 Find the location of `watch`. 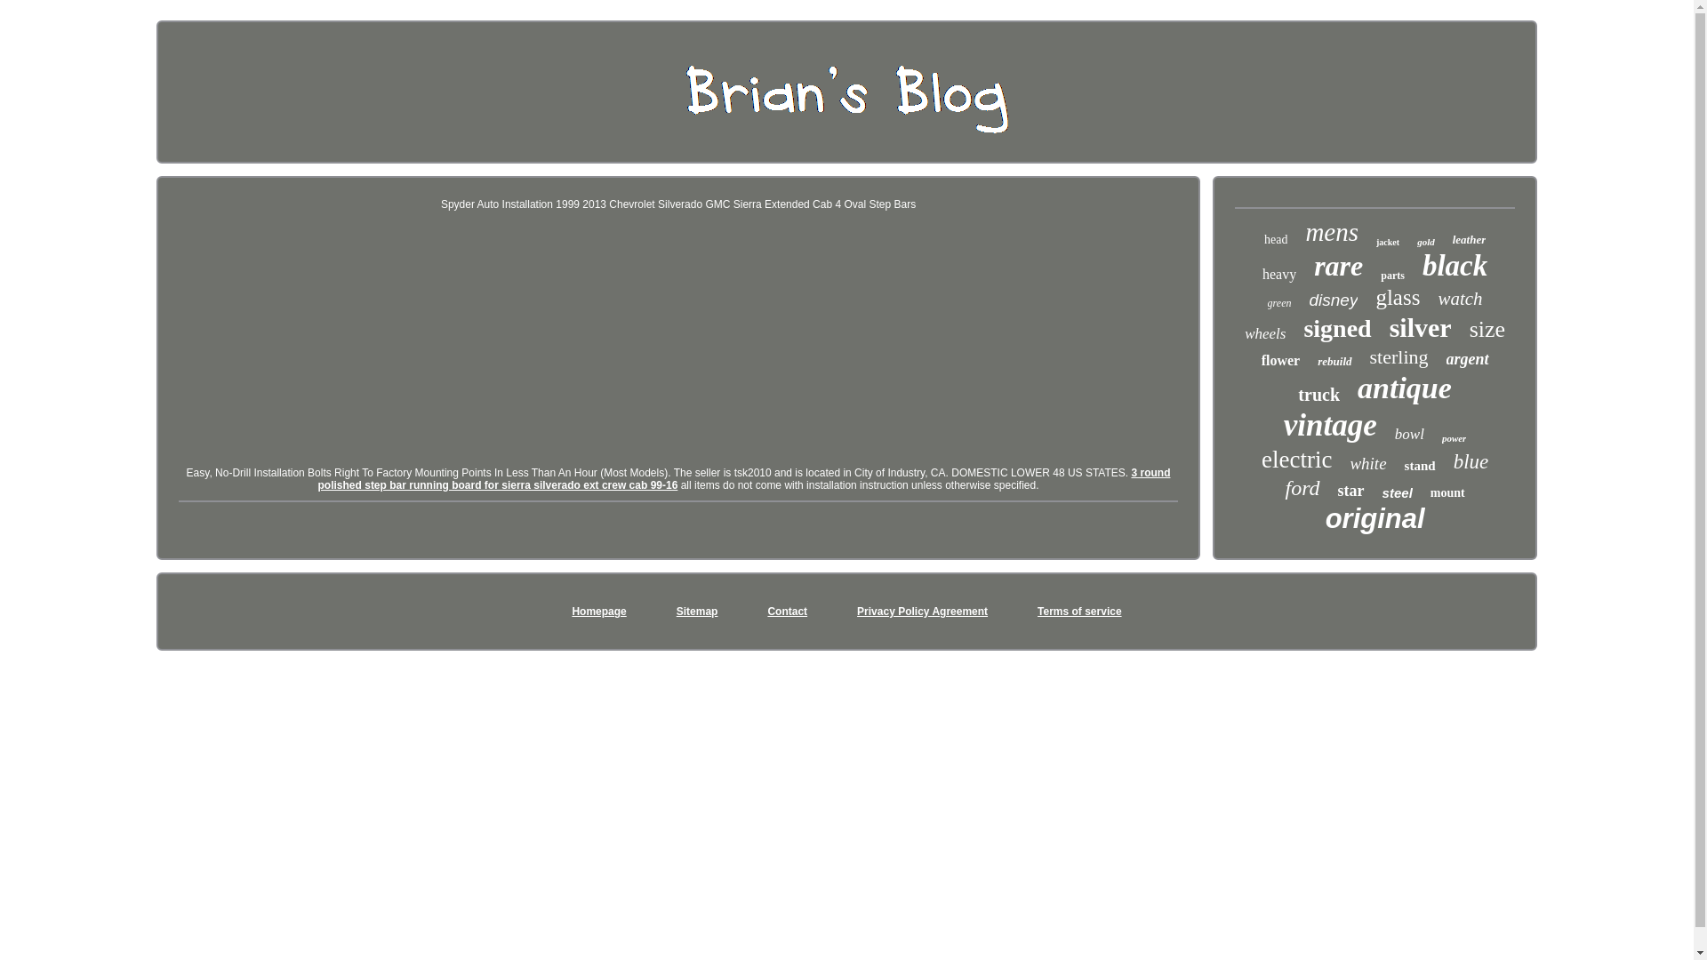

watch is located at coordinates (1459, 299).